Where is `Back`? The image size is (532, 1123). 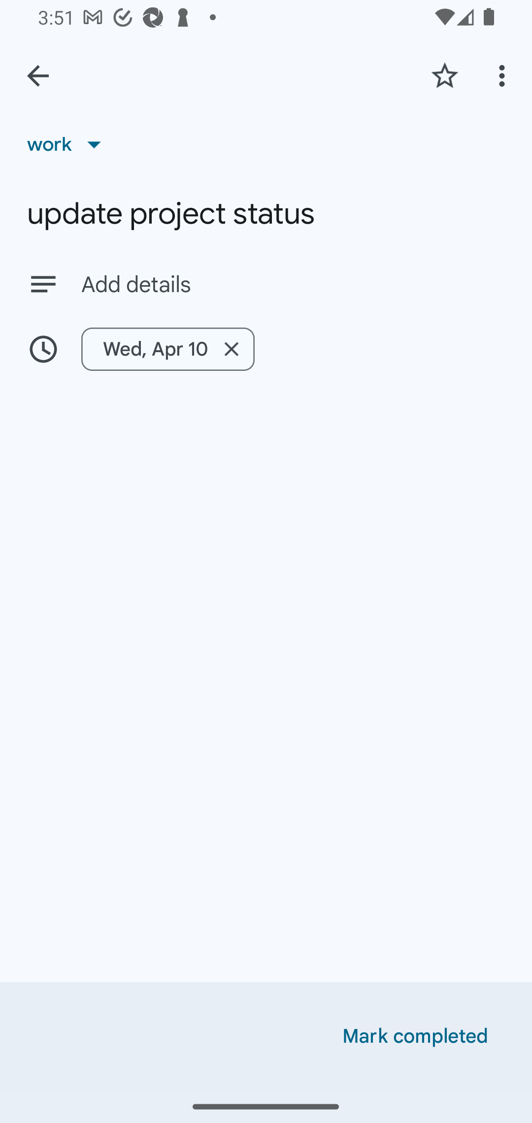 Back is located at coordinates (38, 76).